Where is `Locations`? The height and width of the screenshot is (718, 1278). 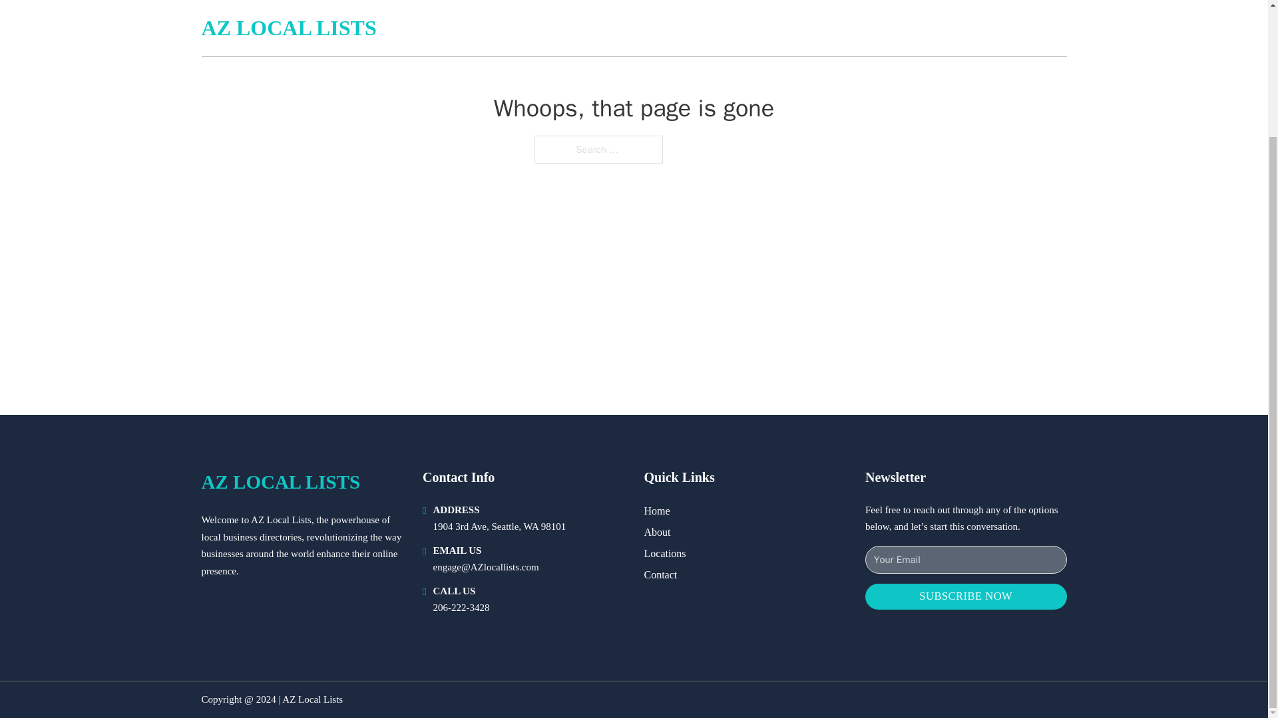
Locations is located at coordinates (665, 553).